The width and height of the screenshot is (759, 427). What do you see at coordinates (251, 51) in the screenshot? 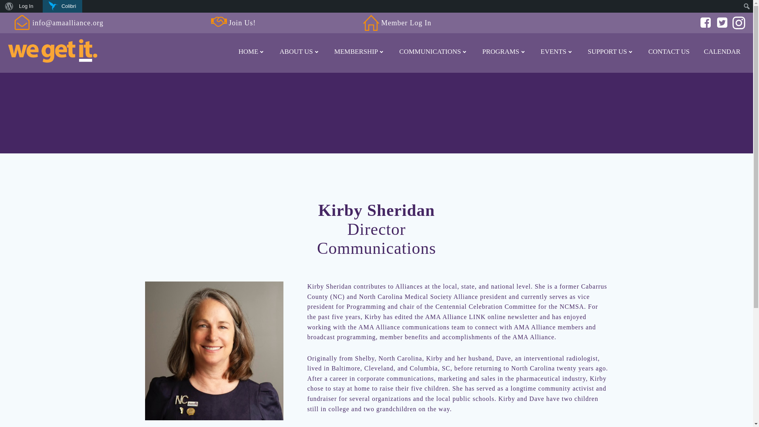
I see `HOME` at bounding box center [251, 51].